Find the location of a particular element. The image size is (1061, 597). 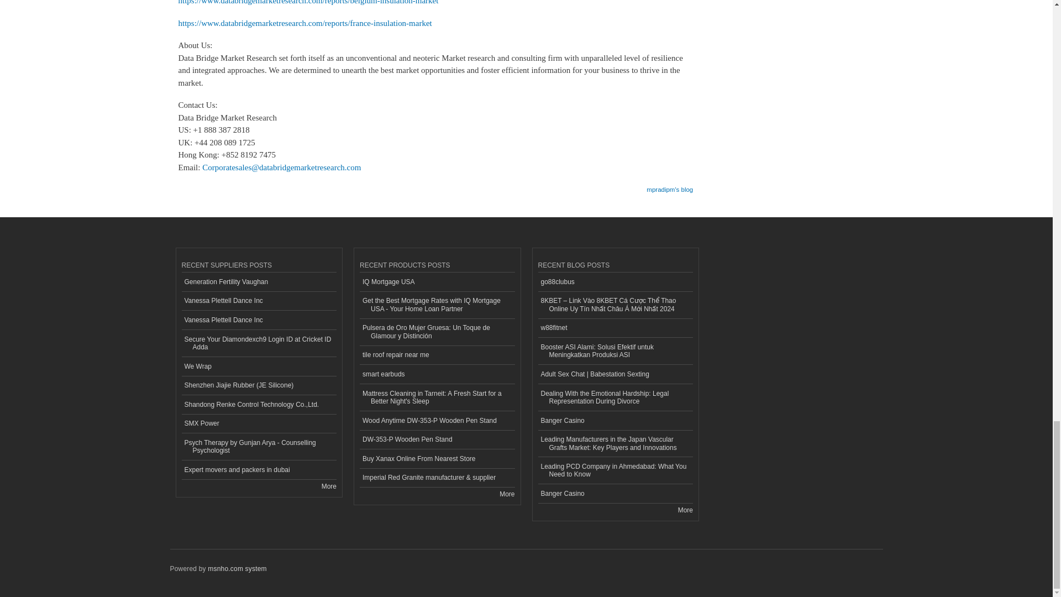

SMX Power is located at coordinates (259, 424).